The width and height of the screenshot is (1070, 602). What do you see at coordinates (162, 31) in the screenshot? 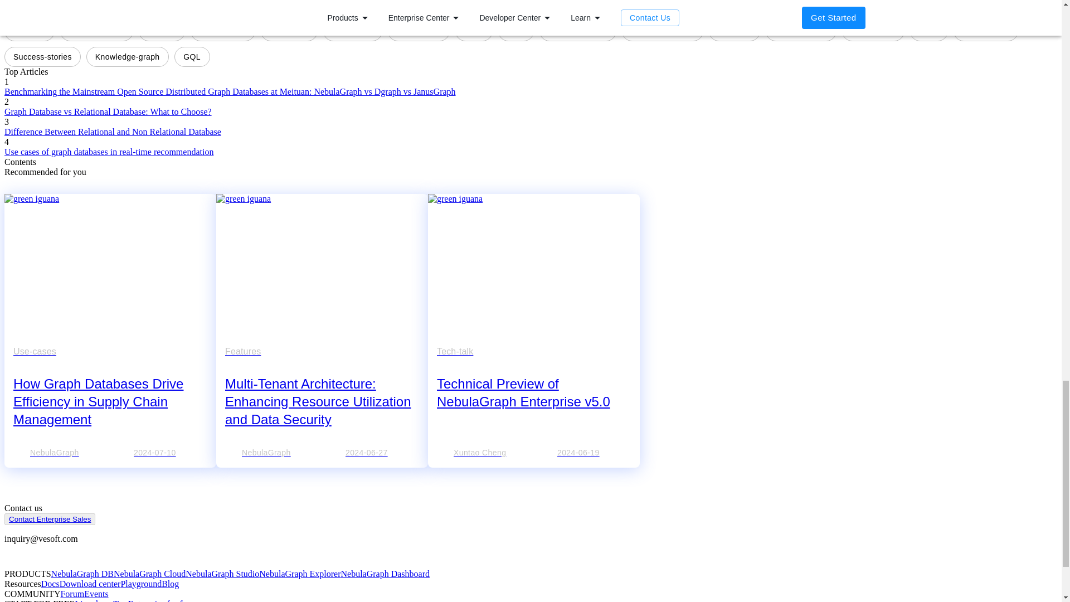
I see `Dev-log` at bounding box center [162, 31].